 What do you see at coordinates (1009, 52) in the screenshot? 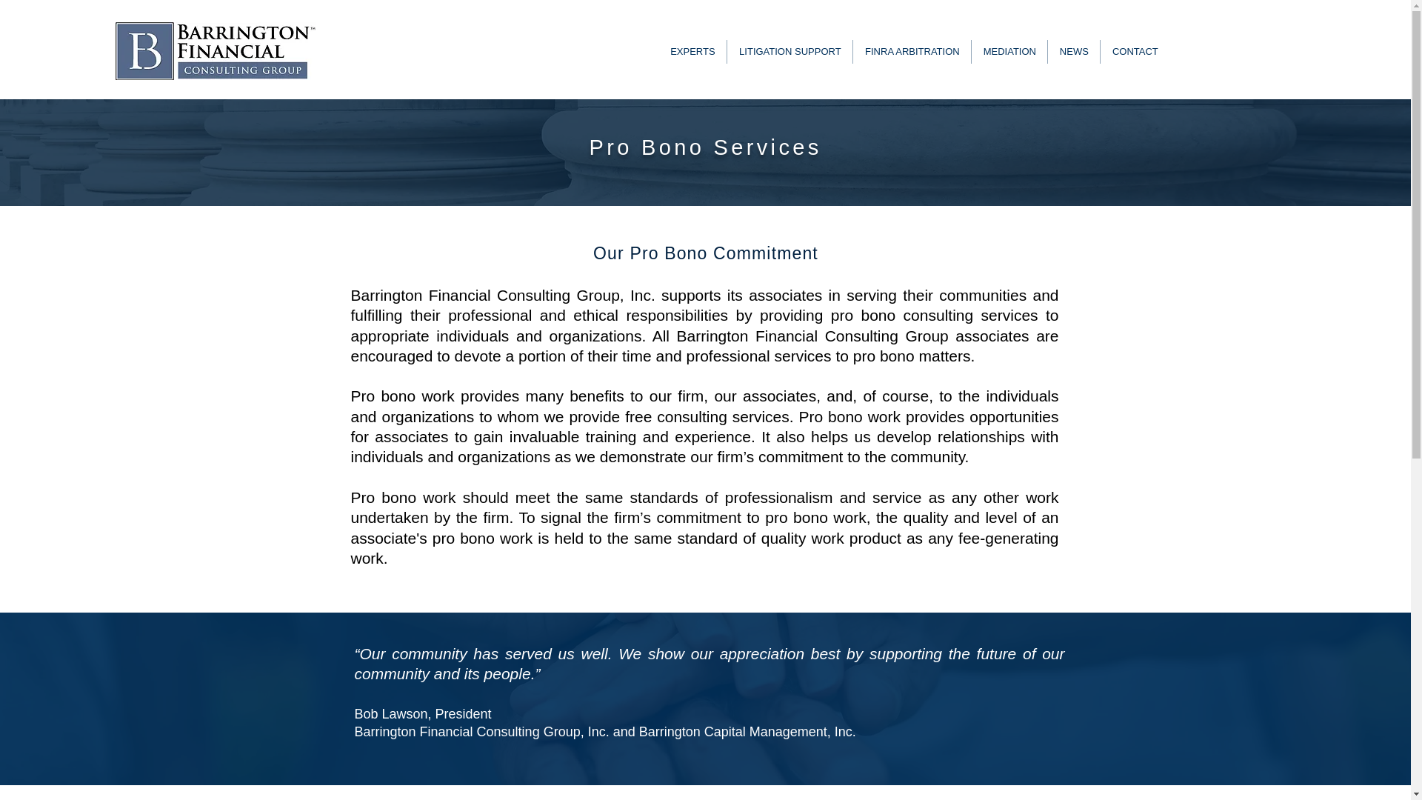
I see `MEDIATION` at bounding box center [1009, 52].